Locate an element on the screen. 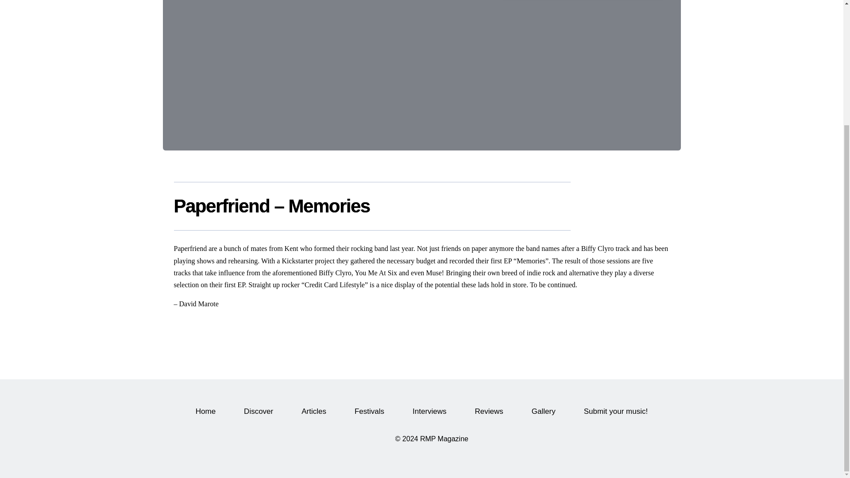 This screenshot has width=850, height=478. Articles is located at coordinates (313, 411).